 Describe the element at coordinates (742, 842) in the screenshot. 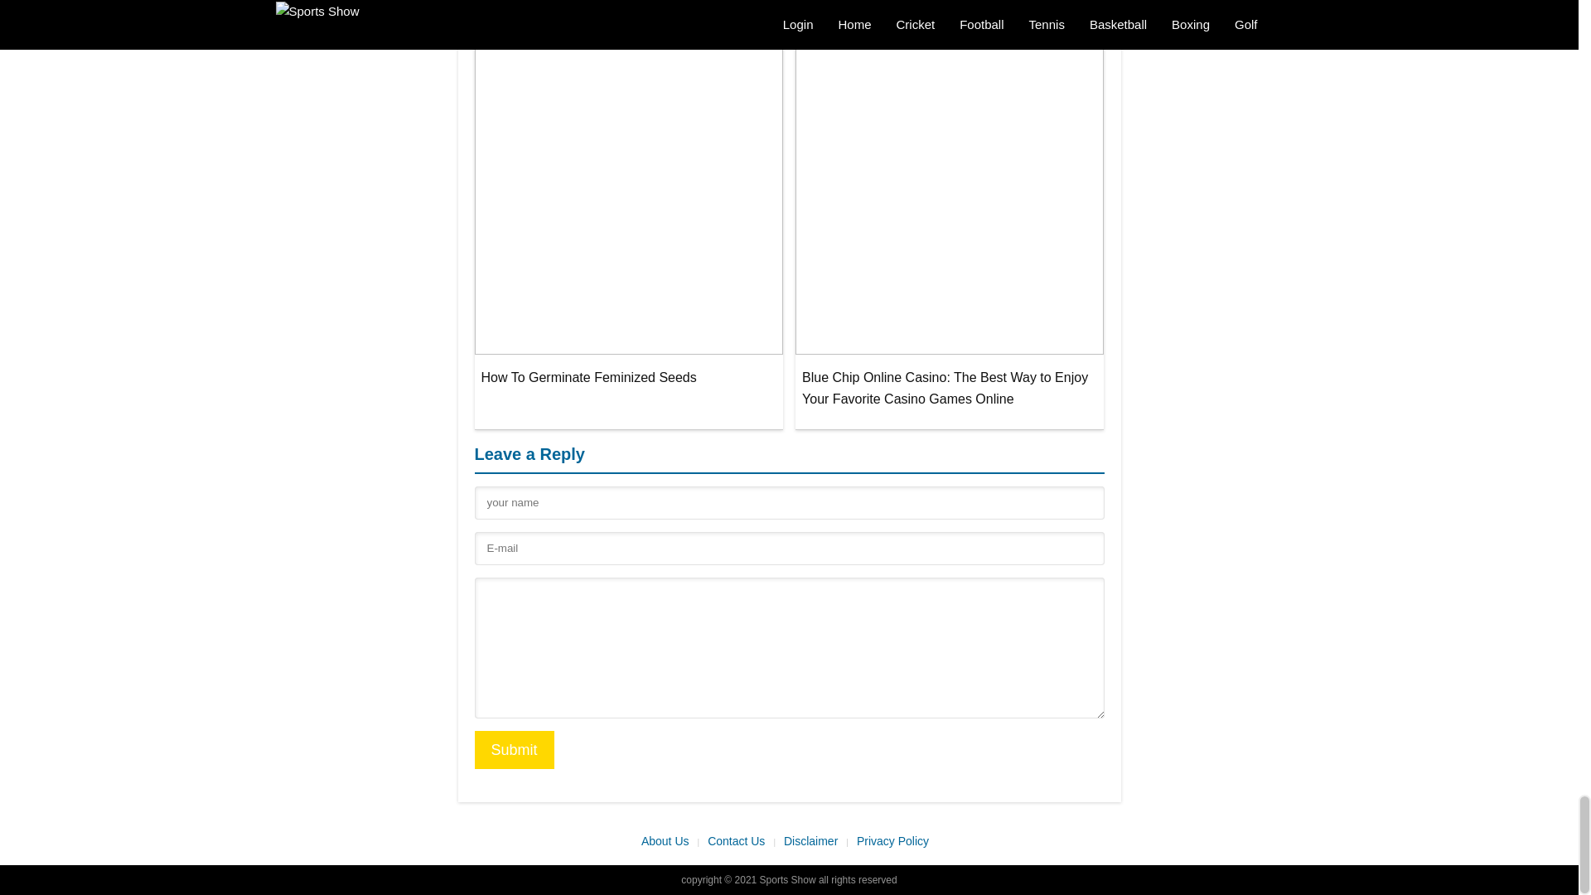

I see `Contact Us` at that location.